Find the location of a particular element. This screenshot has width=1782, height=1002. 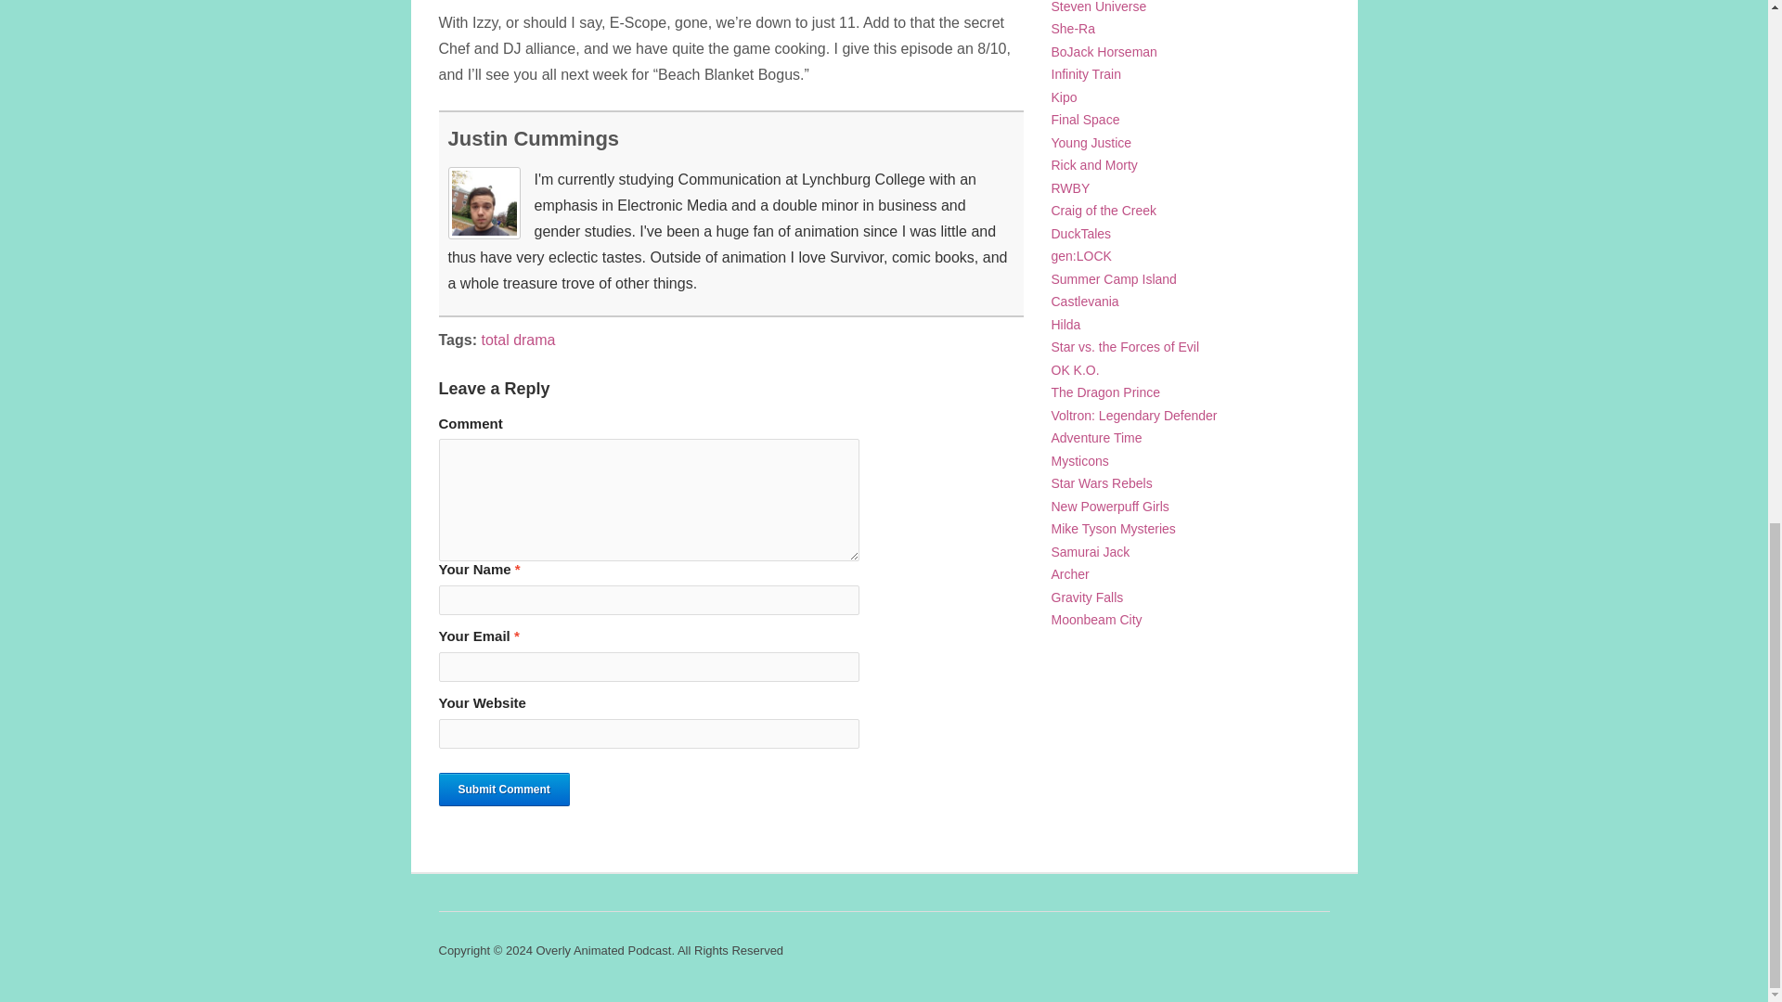

Justin Cummings is located at coordinates (533, 139).